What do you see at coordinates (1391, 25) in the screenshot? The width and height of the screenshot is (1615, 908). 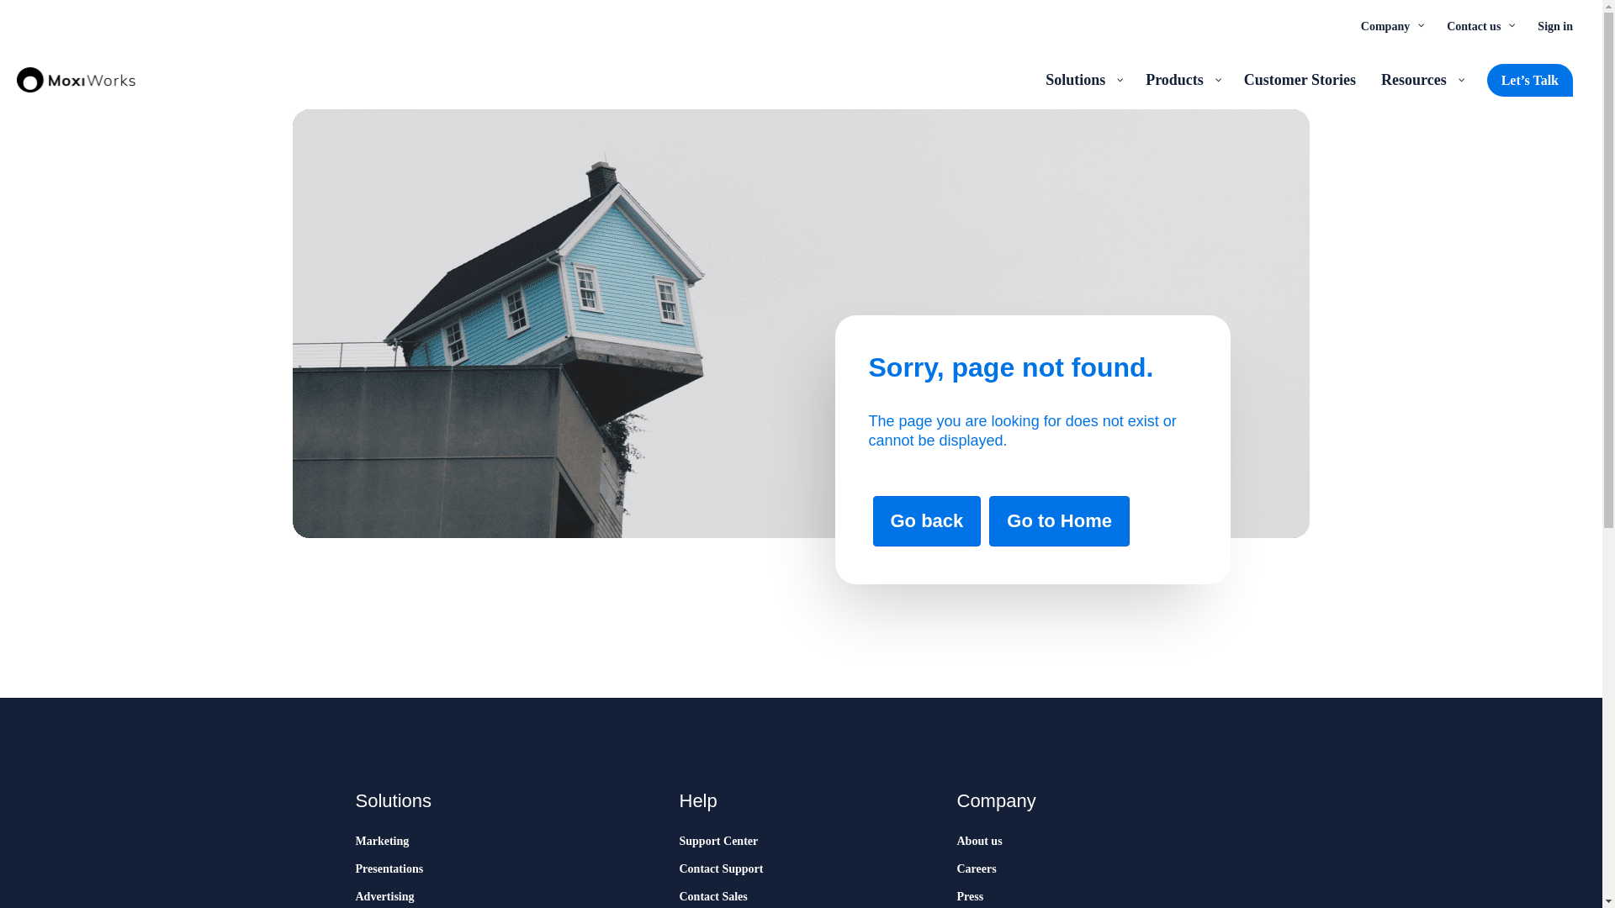 I see `Company` at bounding box center [1391, 25].